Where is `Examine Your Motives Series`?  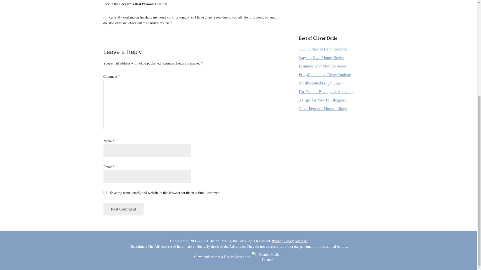
Examine Your Motives Series is located at coordinates (322, 66).